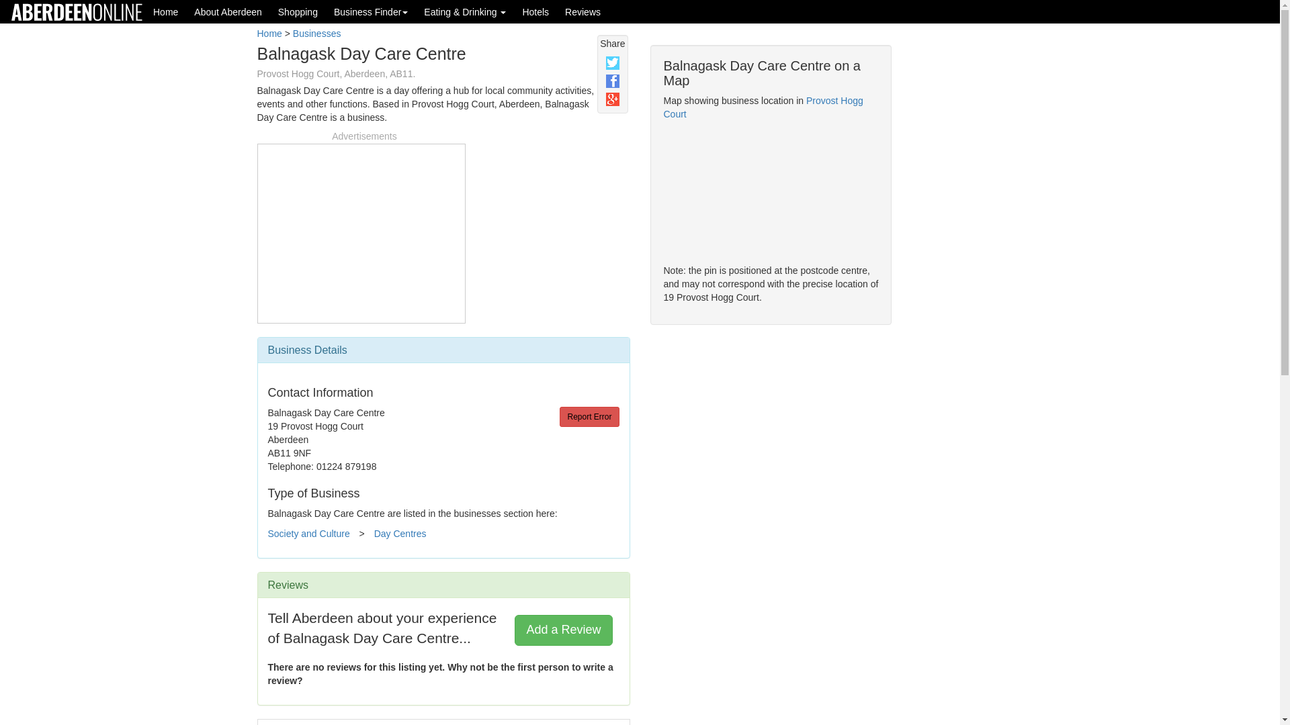 The image size is (1290, 725). What do you see at coordinates (298, 11) in the screenshot?
I see `Shopping` at bounding box center [298, 11].